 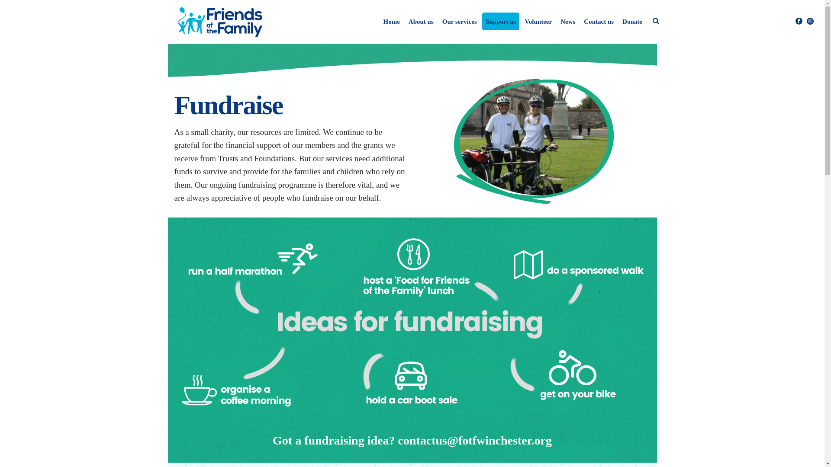 What do you see at coordinates (421, 22) in the screenshot?
I see `About us` at bounding box center [421, 22].